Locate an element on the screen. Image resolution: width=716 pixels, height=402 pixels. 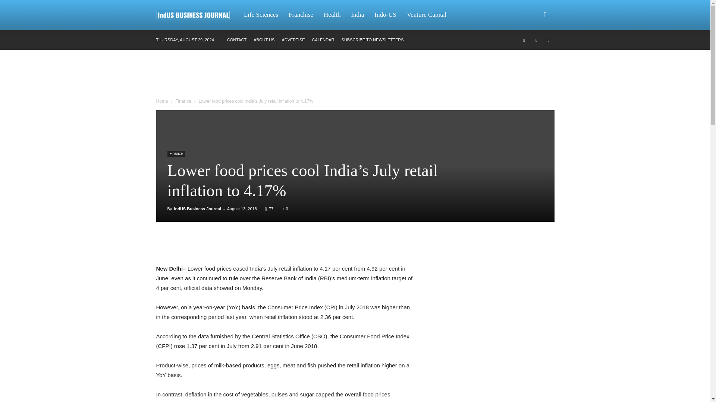
CONTACT is located at coordinates (236, 40).